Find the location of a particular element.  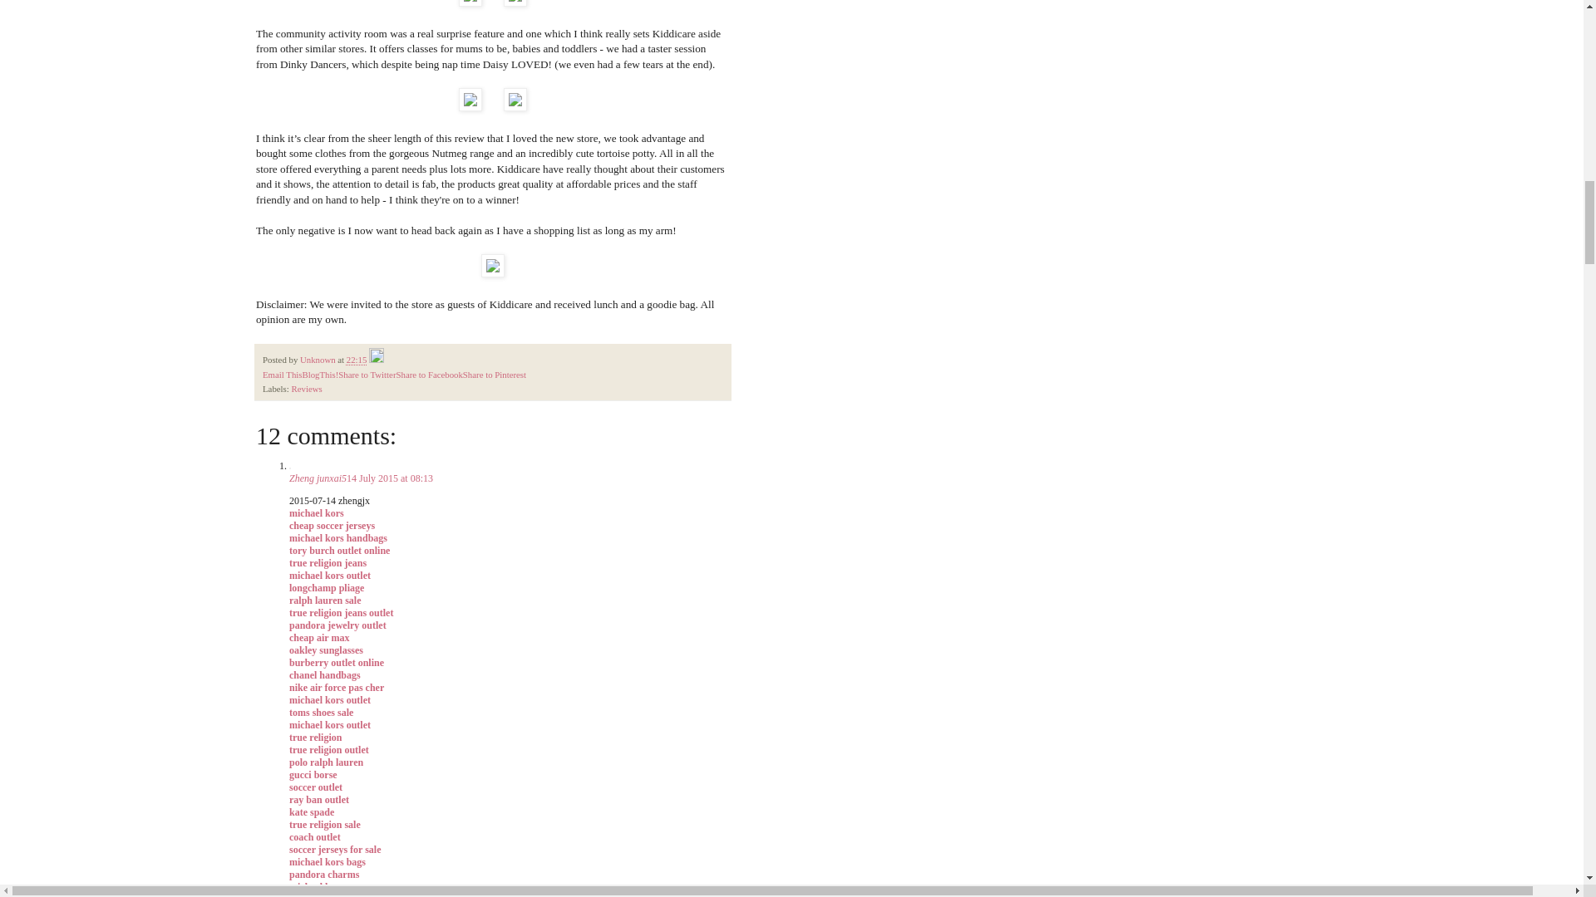

michael kors is located at coordinates (316, 513).